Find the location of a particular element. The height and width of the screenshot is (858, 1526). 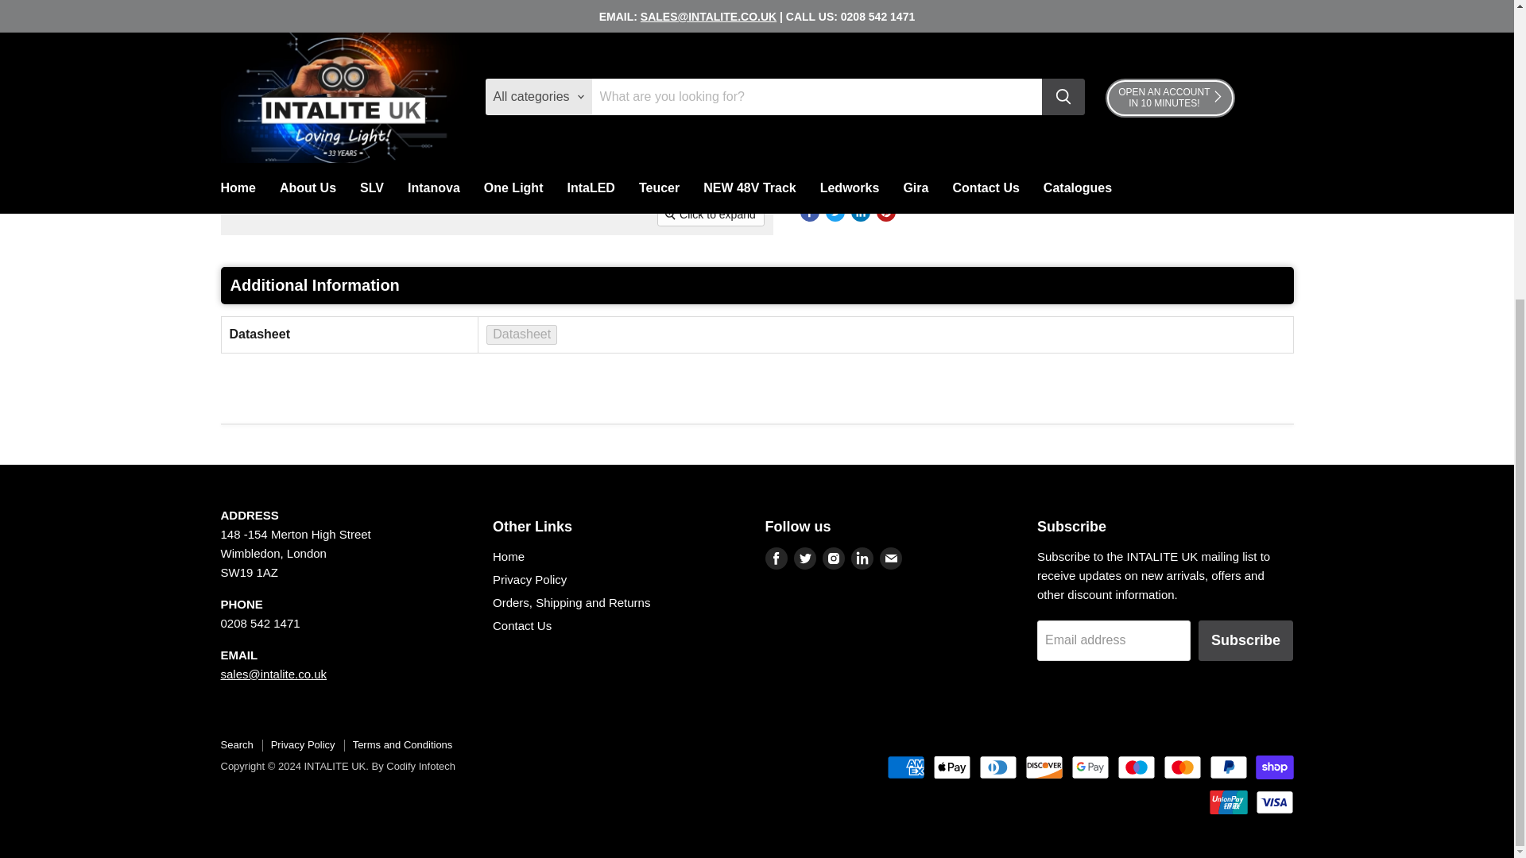

Instagram is located at coordinates (833, 558).